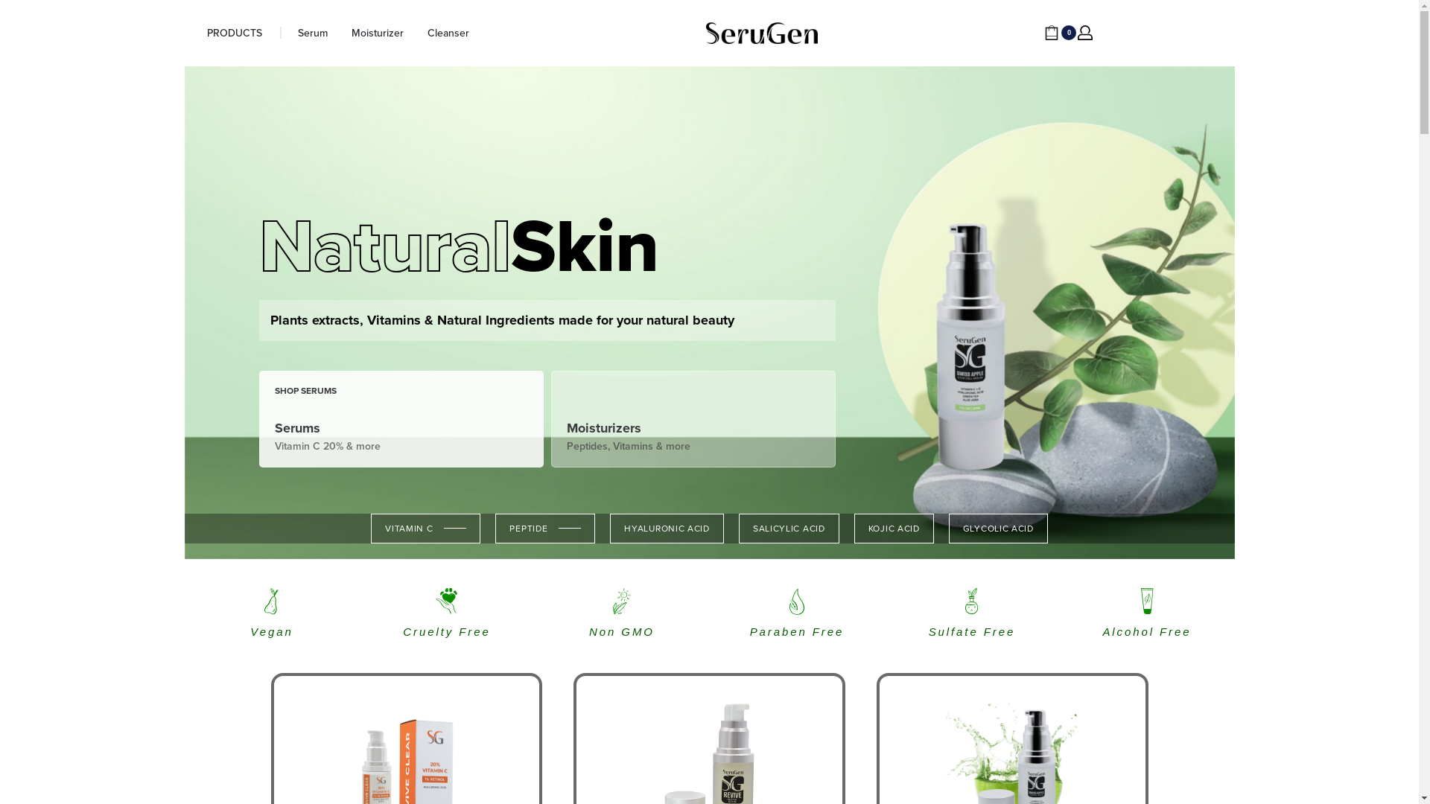 This screenshot has height=804, width=1430. Describe the element at coordinates (894, 529) in the screenshot. I see `KOJIC ACID` at that location.